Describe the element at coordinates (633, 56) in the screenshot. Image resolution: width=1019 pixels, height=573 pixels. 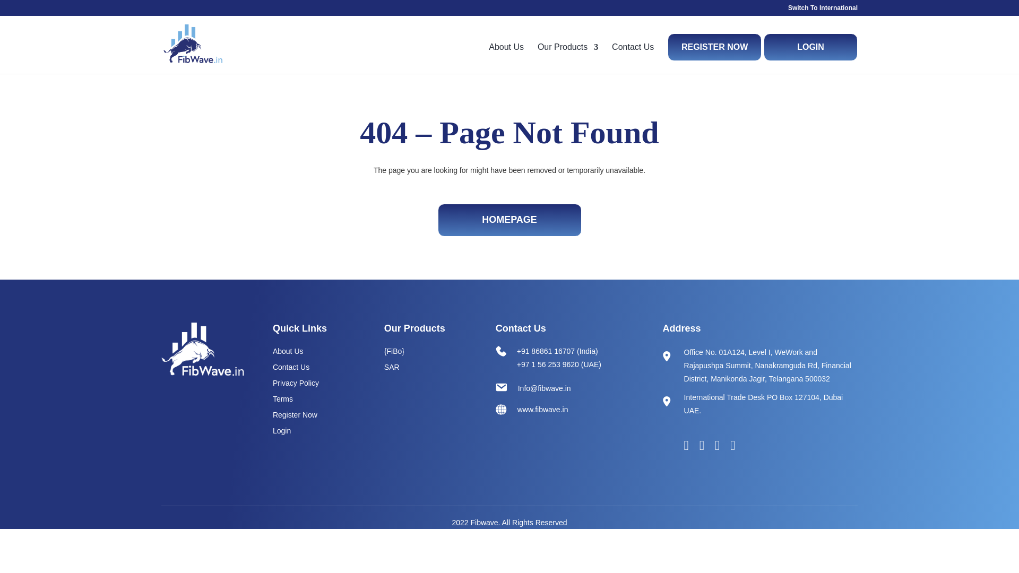
I see `Contact Us` at that location.